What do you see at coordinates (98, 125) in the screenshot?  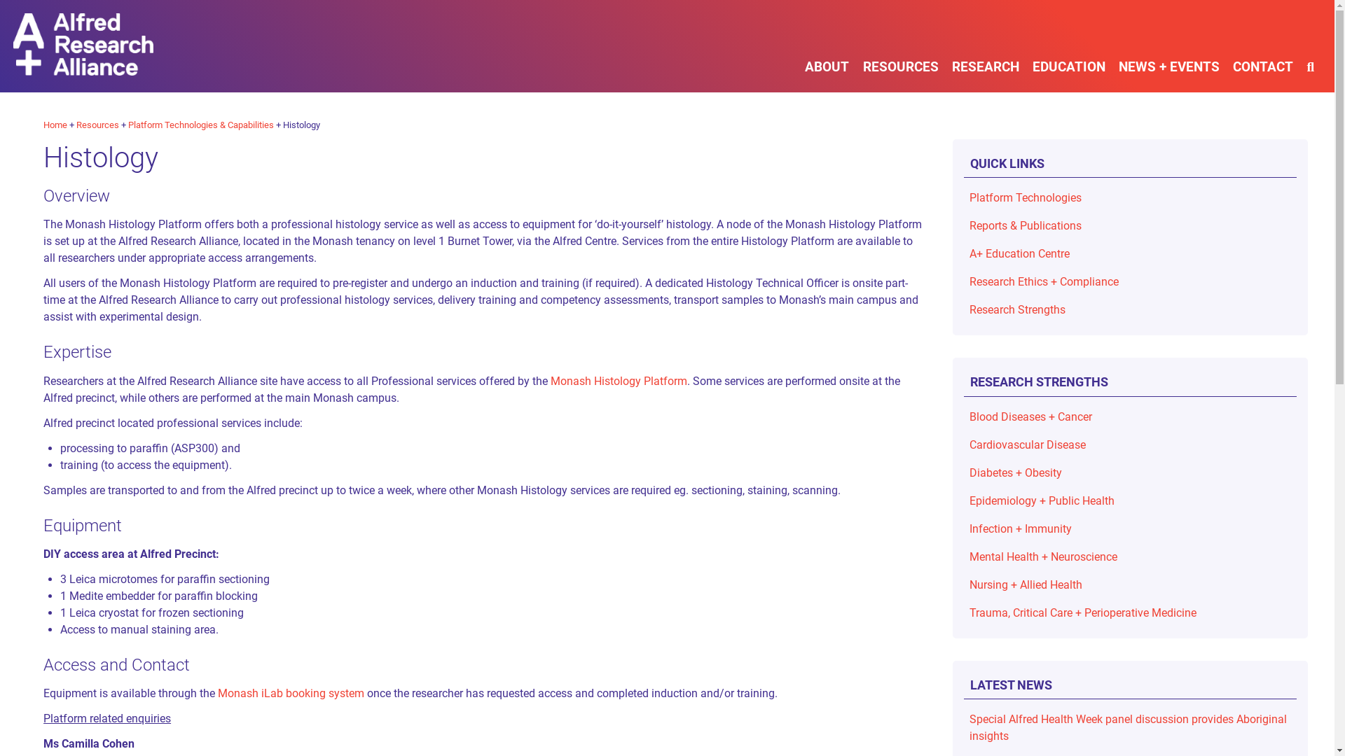 I see `Resources` at bounding box center [98, 125].